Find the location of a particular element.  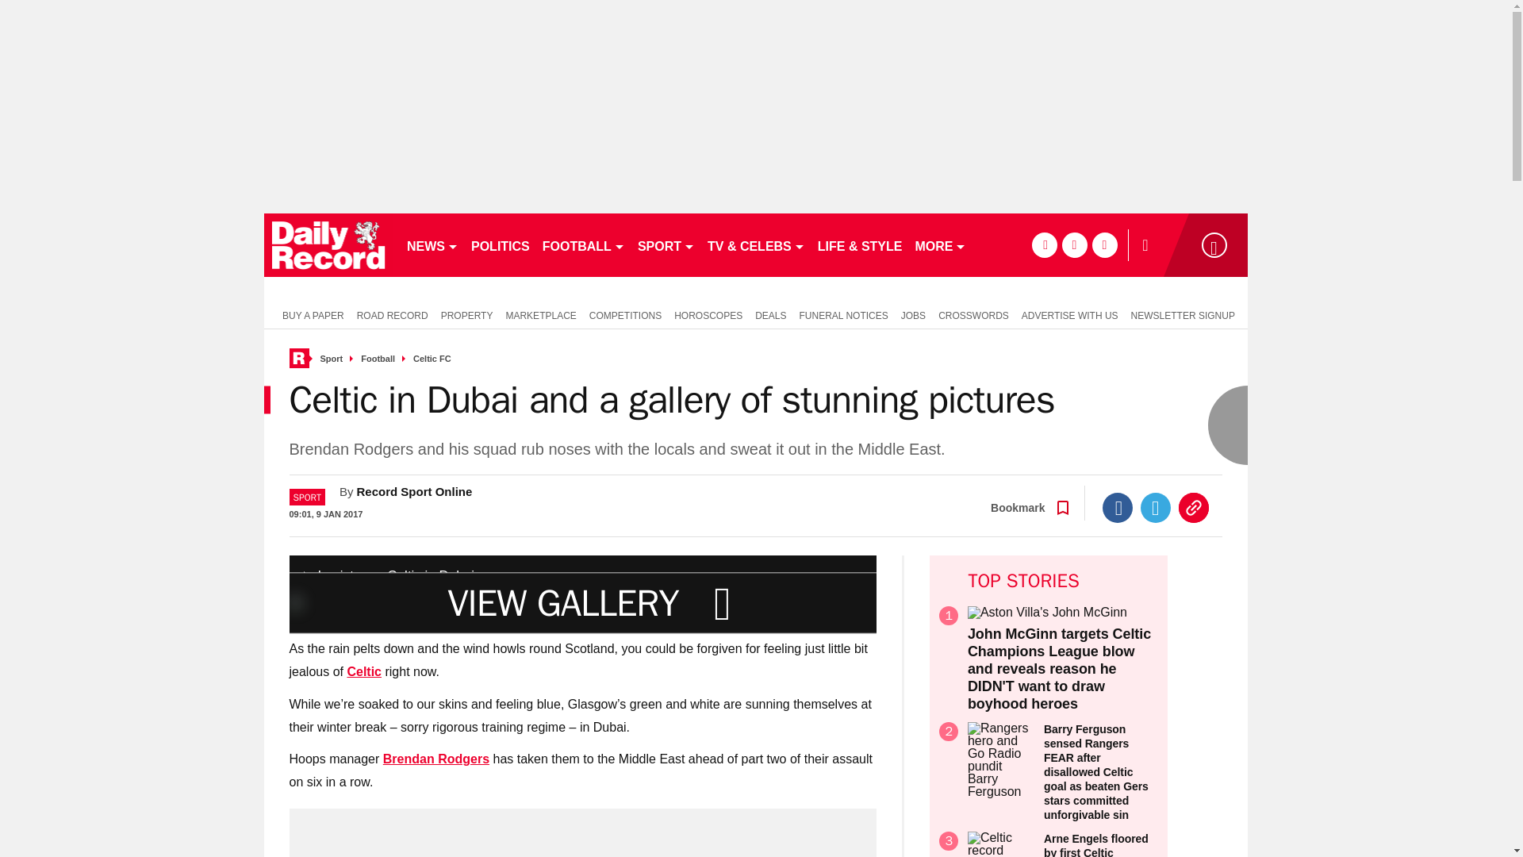

twitter is located at coordinates (1074, 244).